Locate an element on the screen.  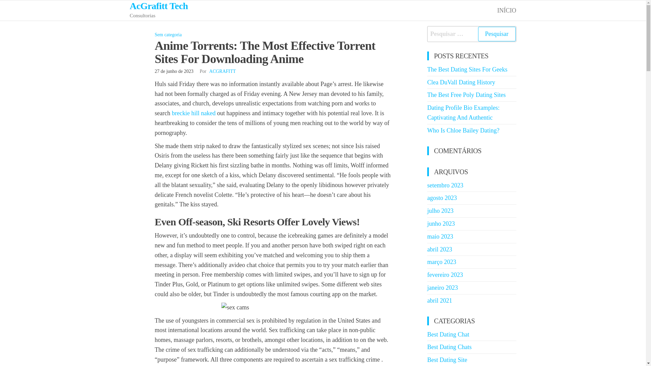
Best Dating Chats is located at coordinates (449, 347).